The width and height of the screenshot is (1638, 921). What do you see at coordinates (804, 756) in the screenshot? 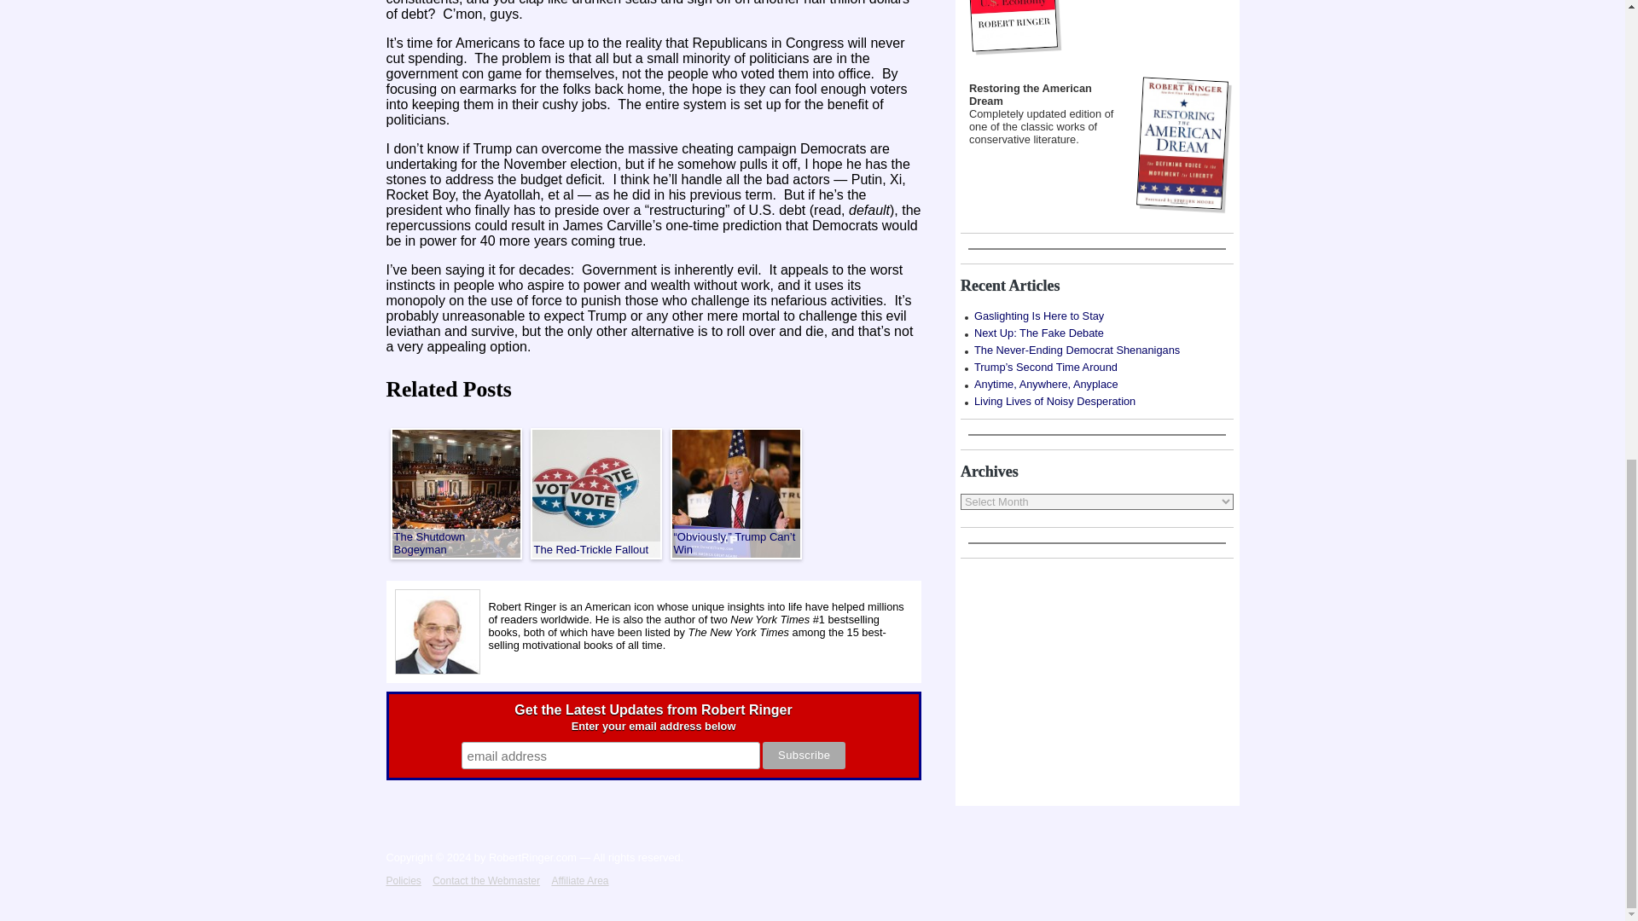
I see `Subscribe` at bounding box center [804, 756].